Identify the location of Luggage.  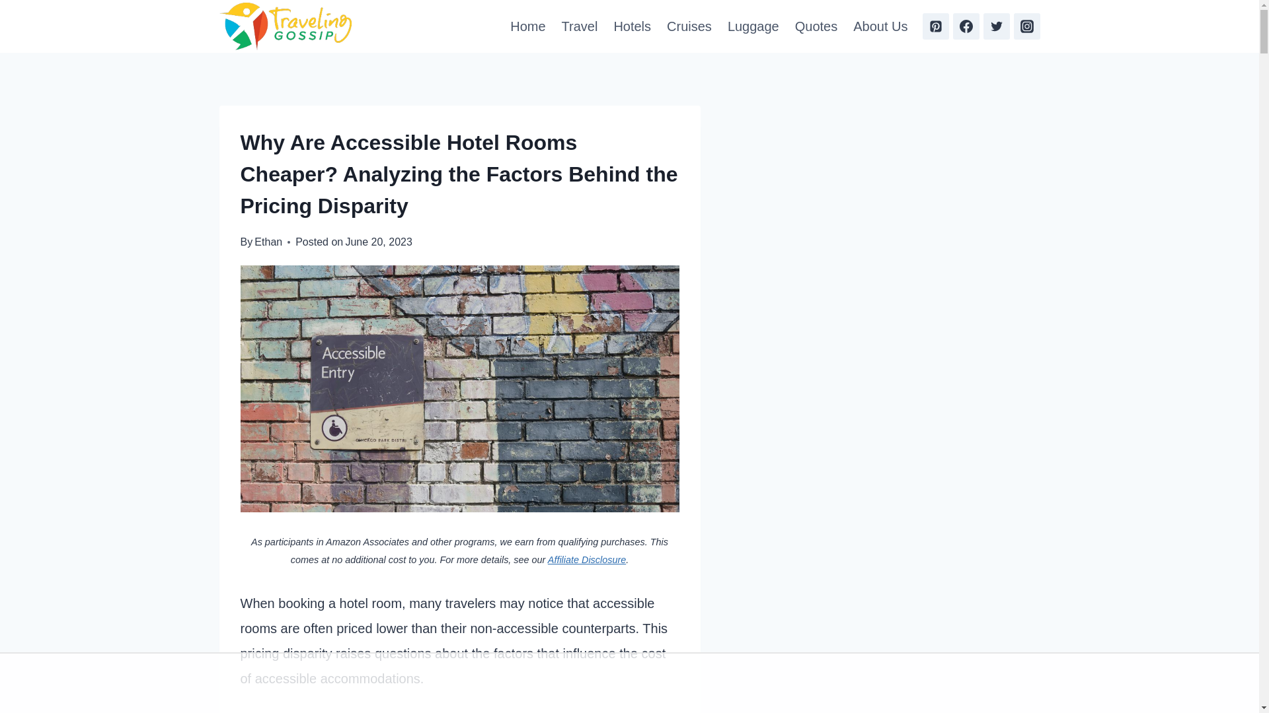
(753, 26).